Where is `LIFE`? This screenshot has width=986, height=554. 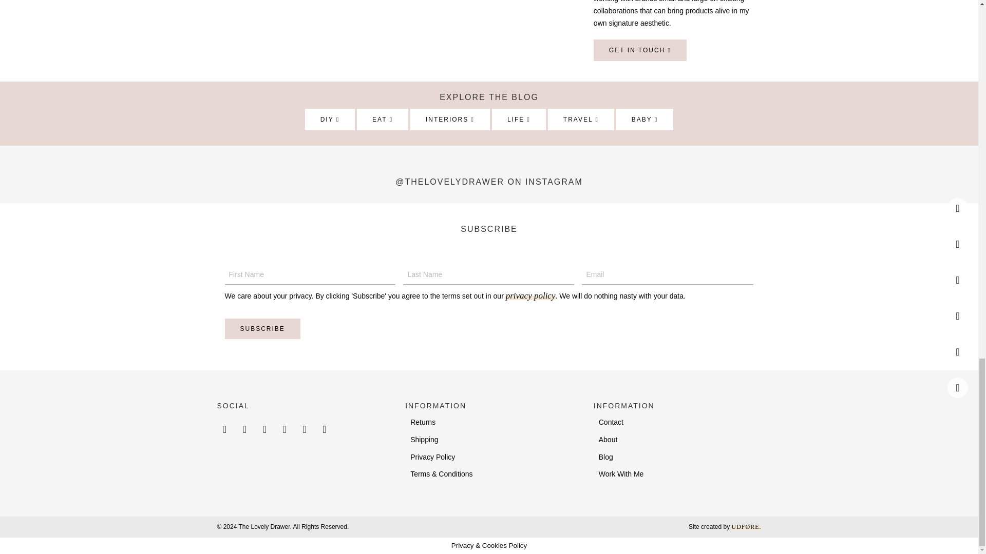
LIFE is located at coordinates (519, 119).